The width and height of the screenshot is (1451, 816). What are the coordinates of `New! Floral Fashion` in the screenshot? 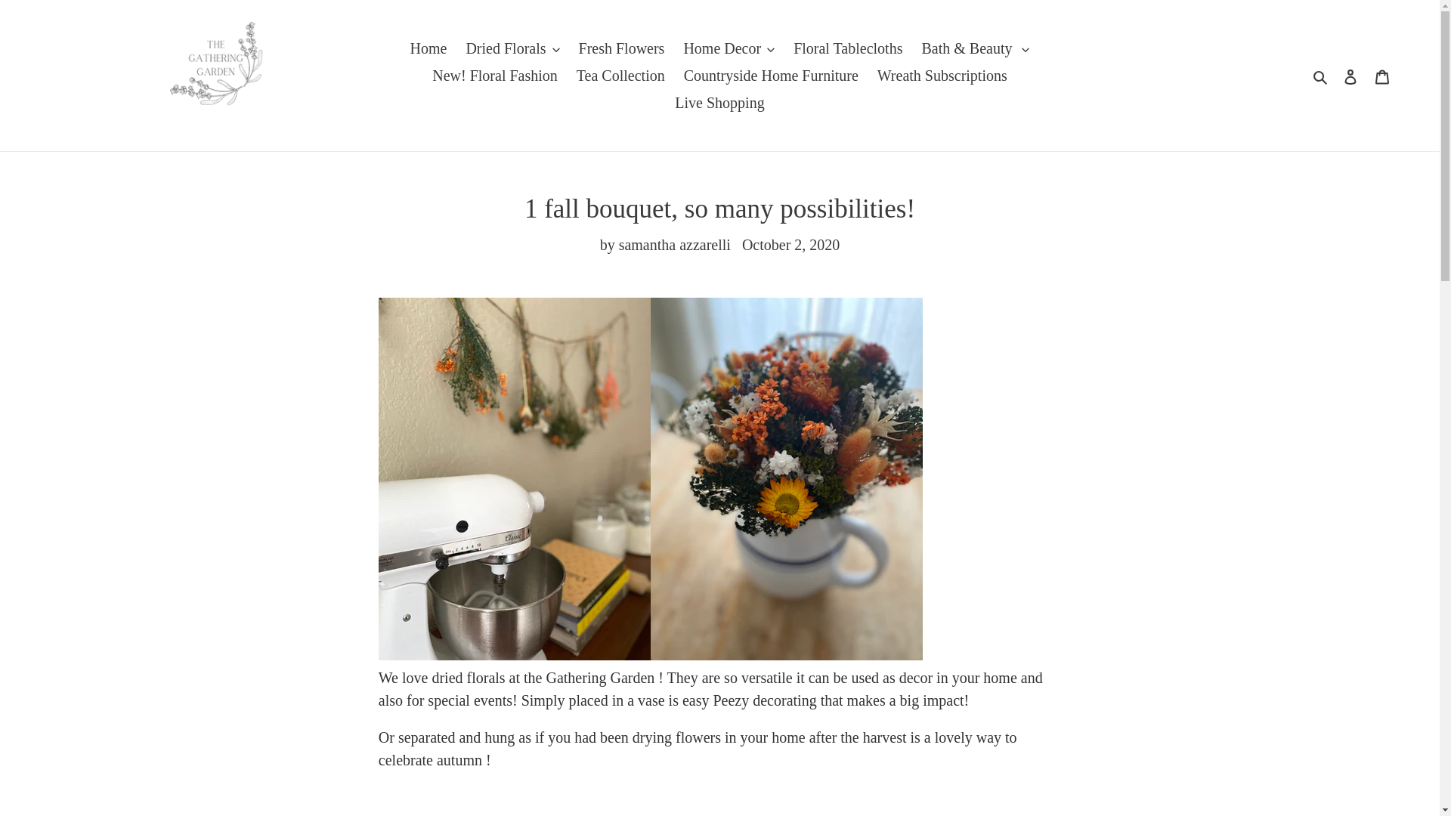 It's located at (495, 76).